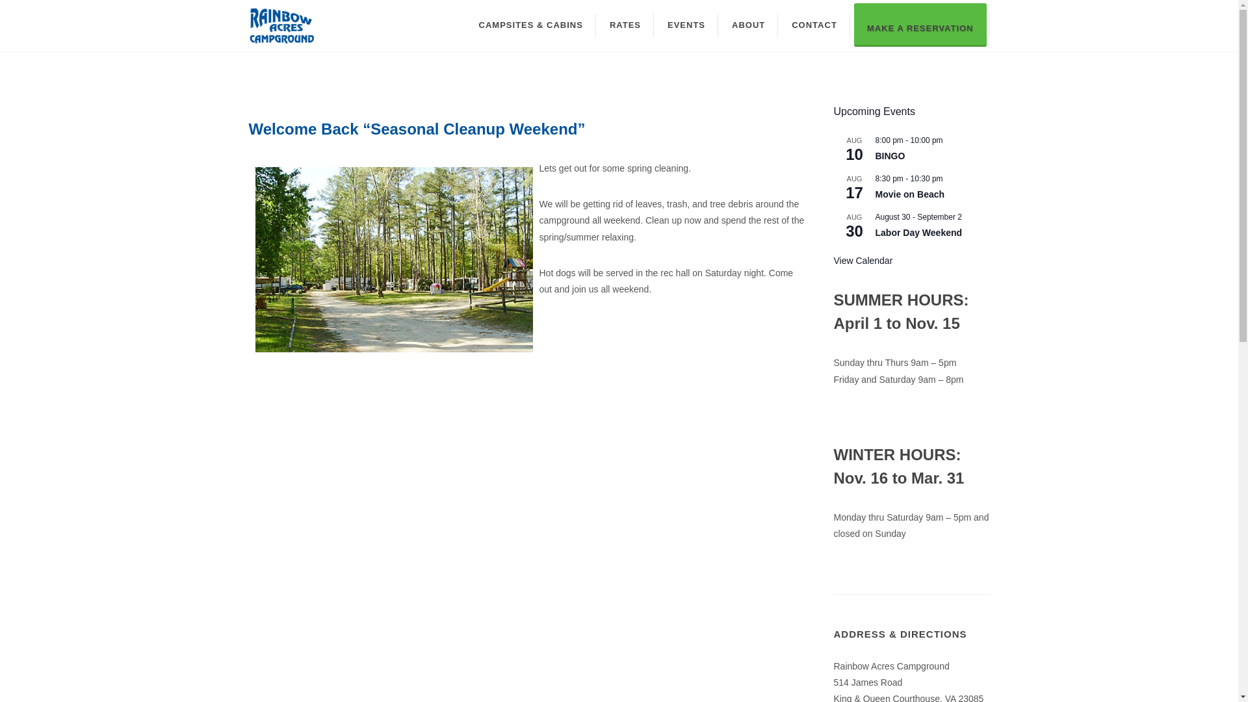  I want to click on MAKE A RESERVATION, so click(920, 25).